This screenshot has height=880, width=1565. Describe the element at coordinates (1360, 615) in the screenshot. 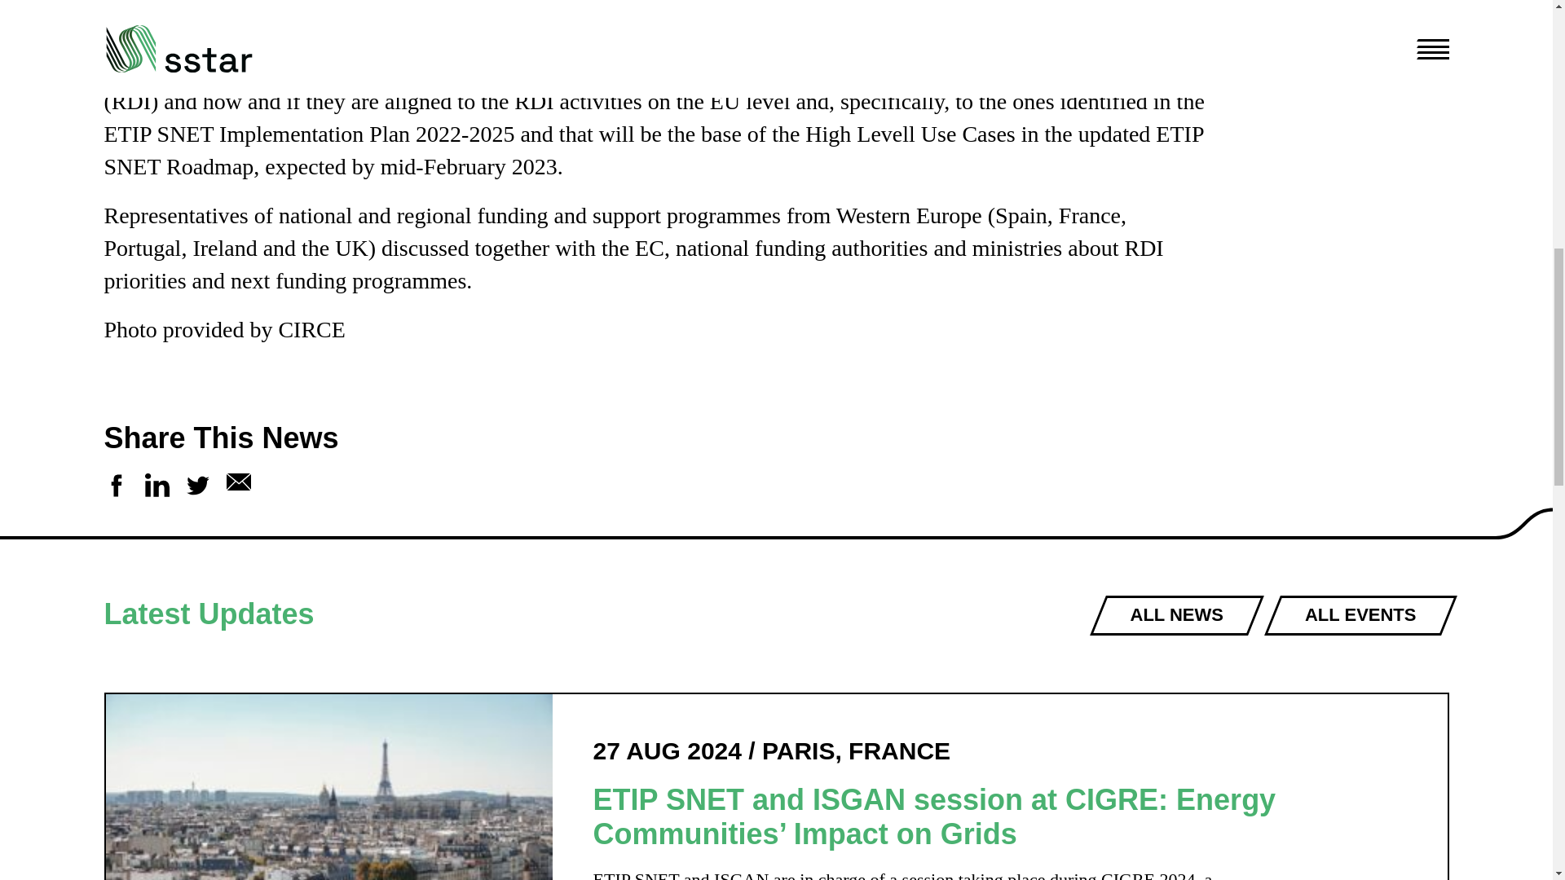

I see `ALL EVENTS` at that location.